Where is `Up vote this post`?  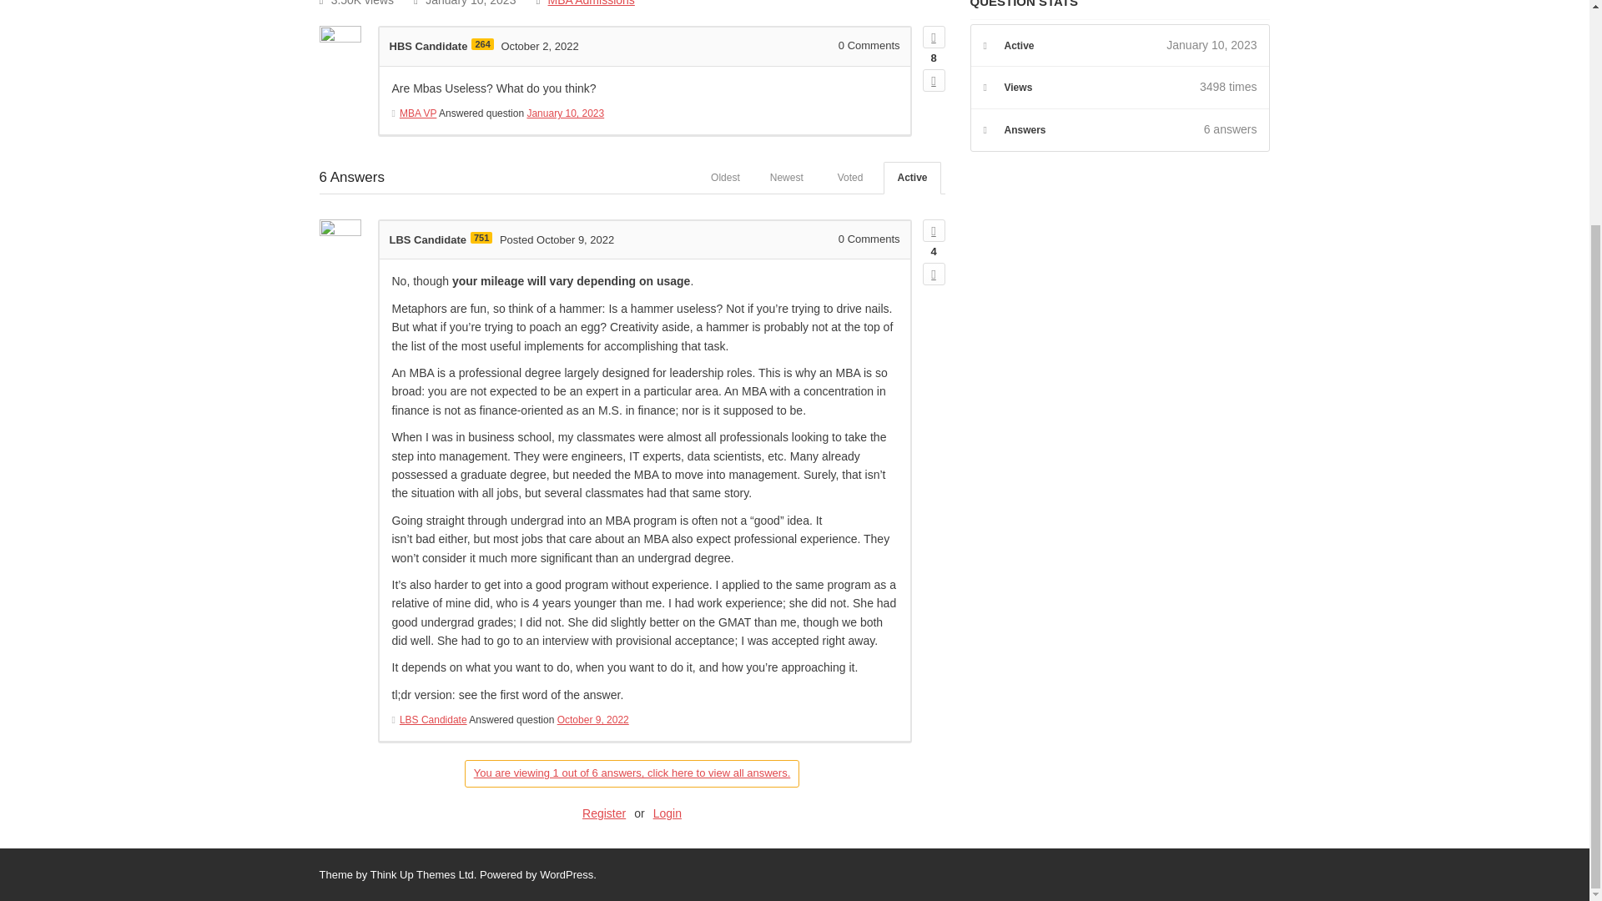
Up vote this post is located at coordinates (933, 230).